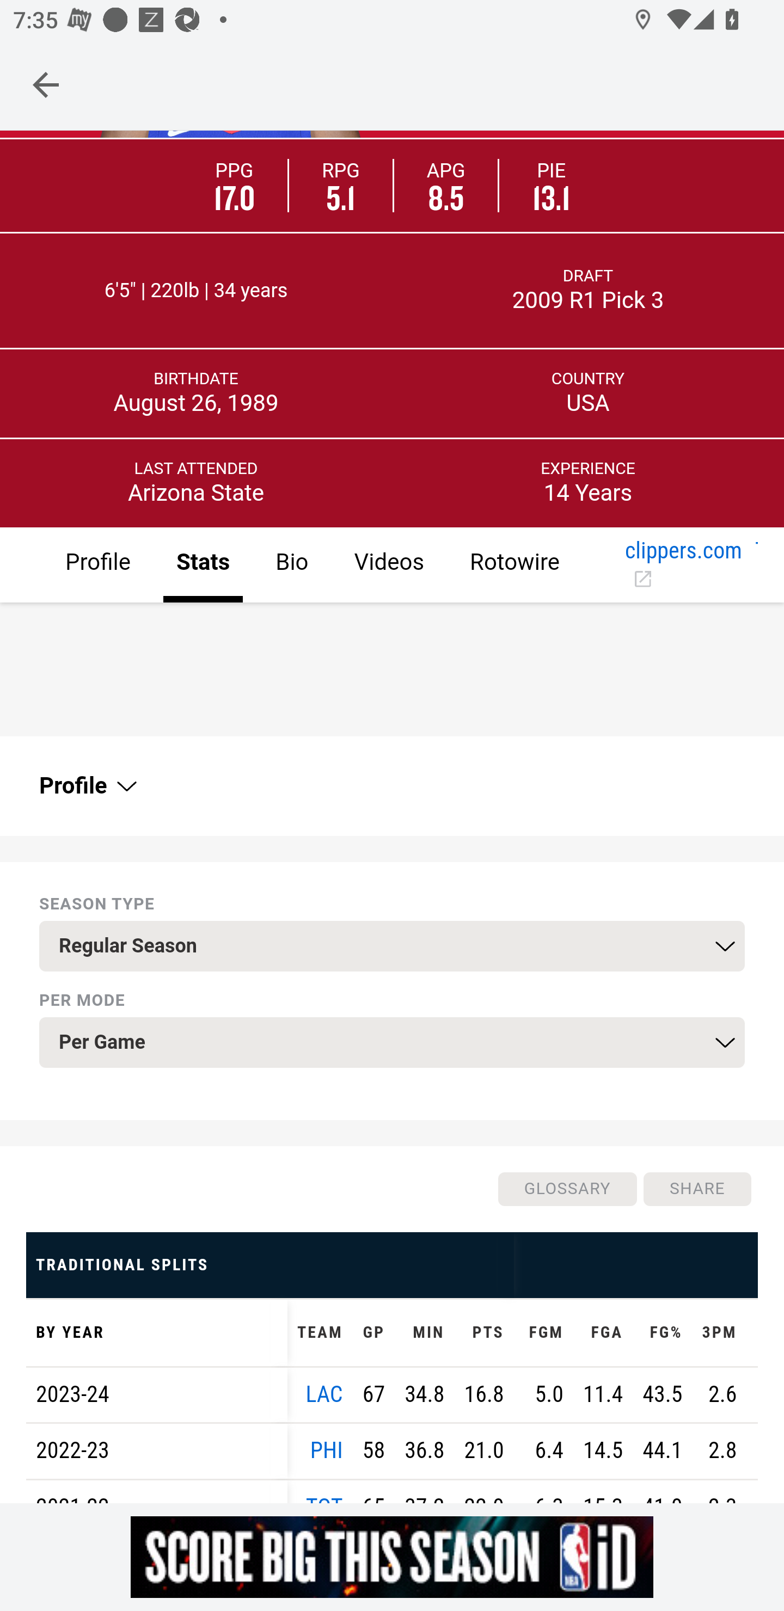 The height and width of the screenshot is (1611, 784). What do you see at coordinates (684, 566) in the screenshot?
I see `clippers.com` at bounding box center [684, 566].